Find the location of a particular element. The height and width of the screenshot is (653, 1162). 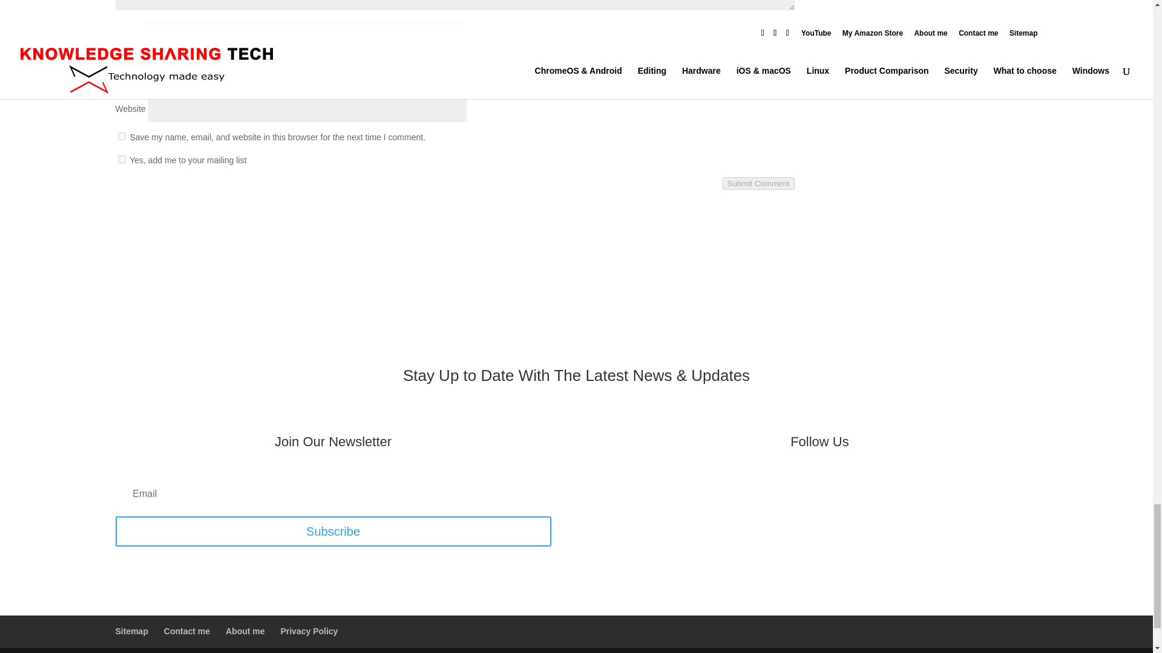

1 is located at coordinates (121, 160).